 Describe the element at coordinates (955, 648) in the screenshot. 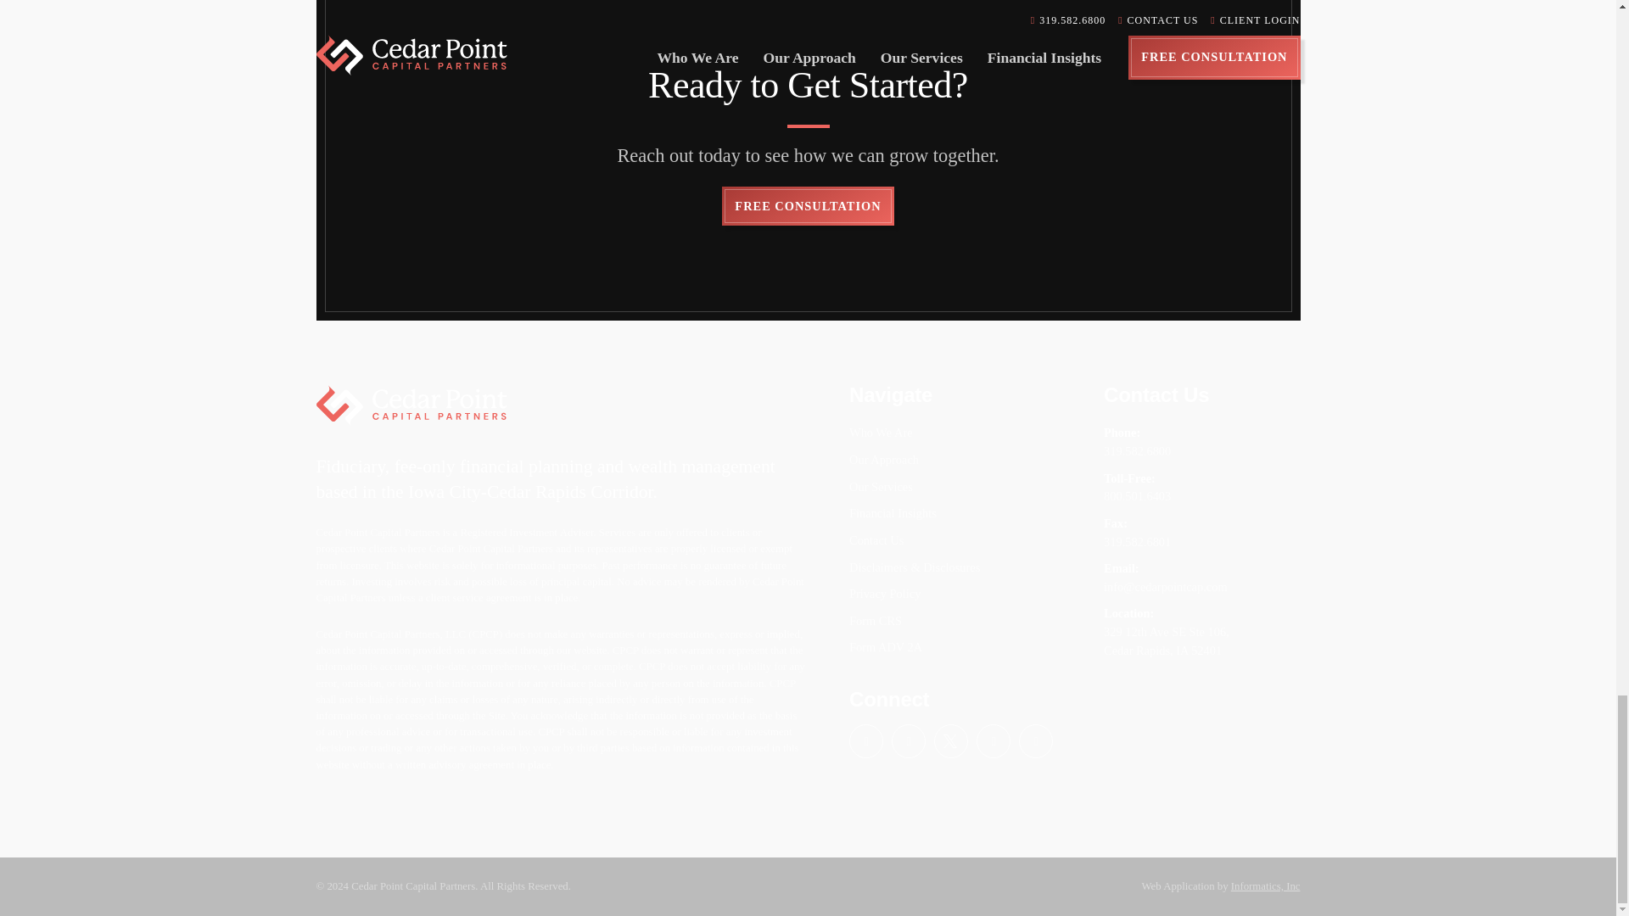

I see `Form ADV 2A` at that location.